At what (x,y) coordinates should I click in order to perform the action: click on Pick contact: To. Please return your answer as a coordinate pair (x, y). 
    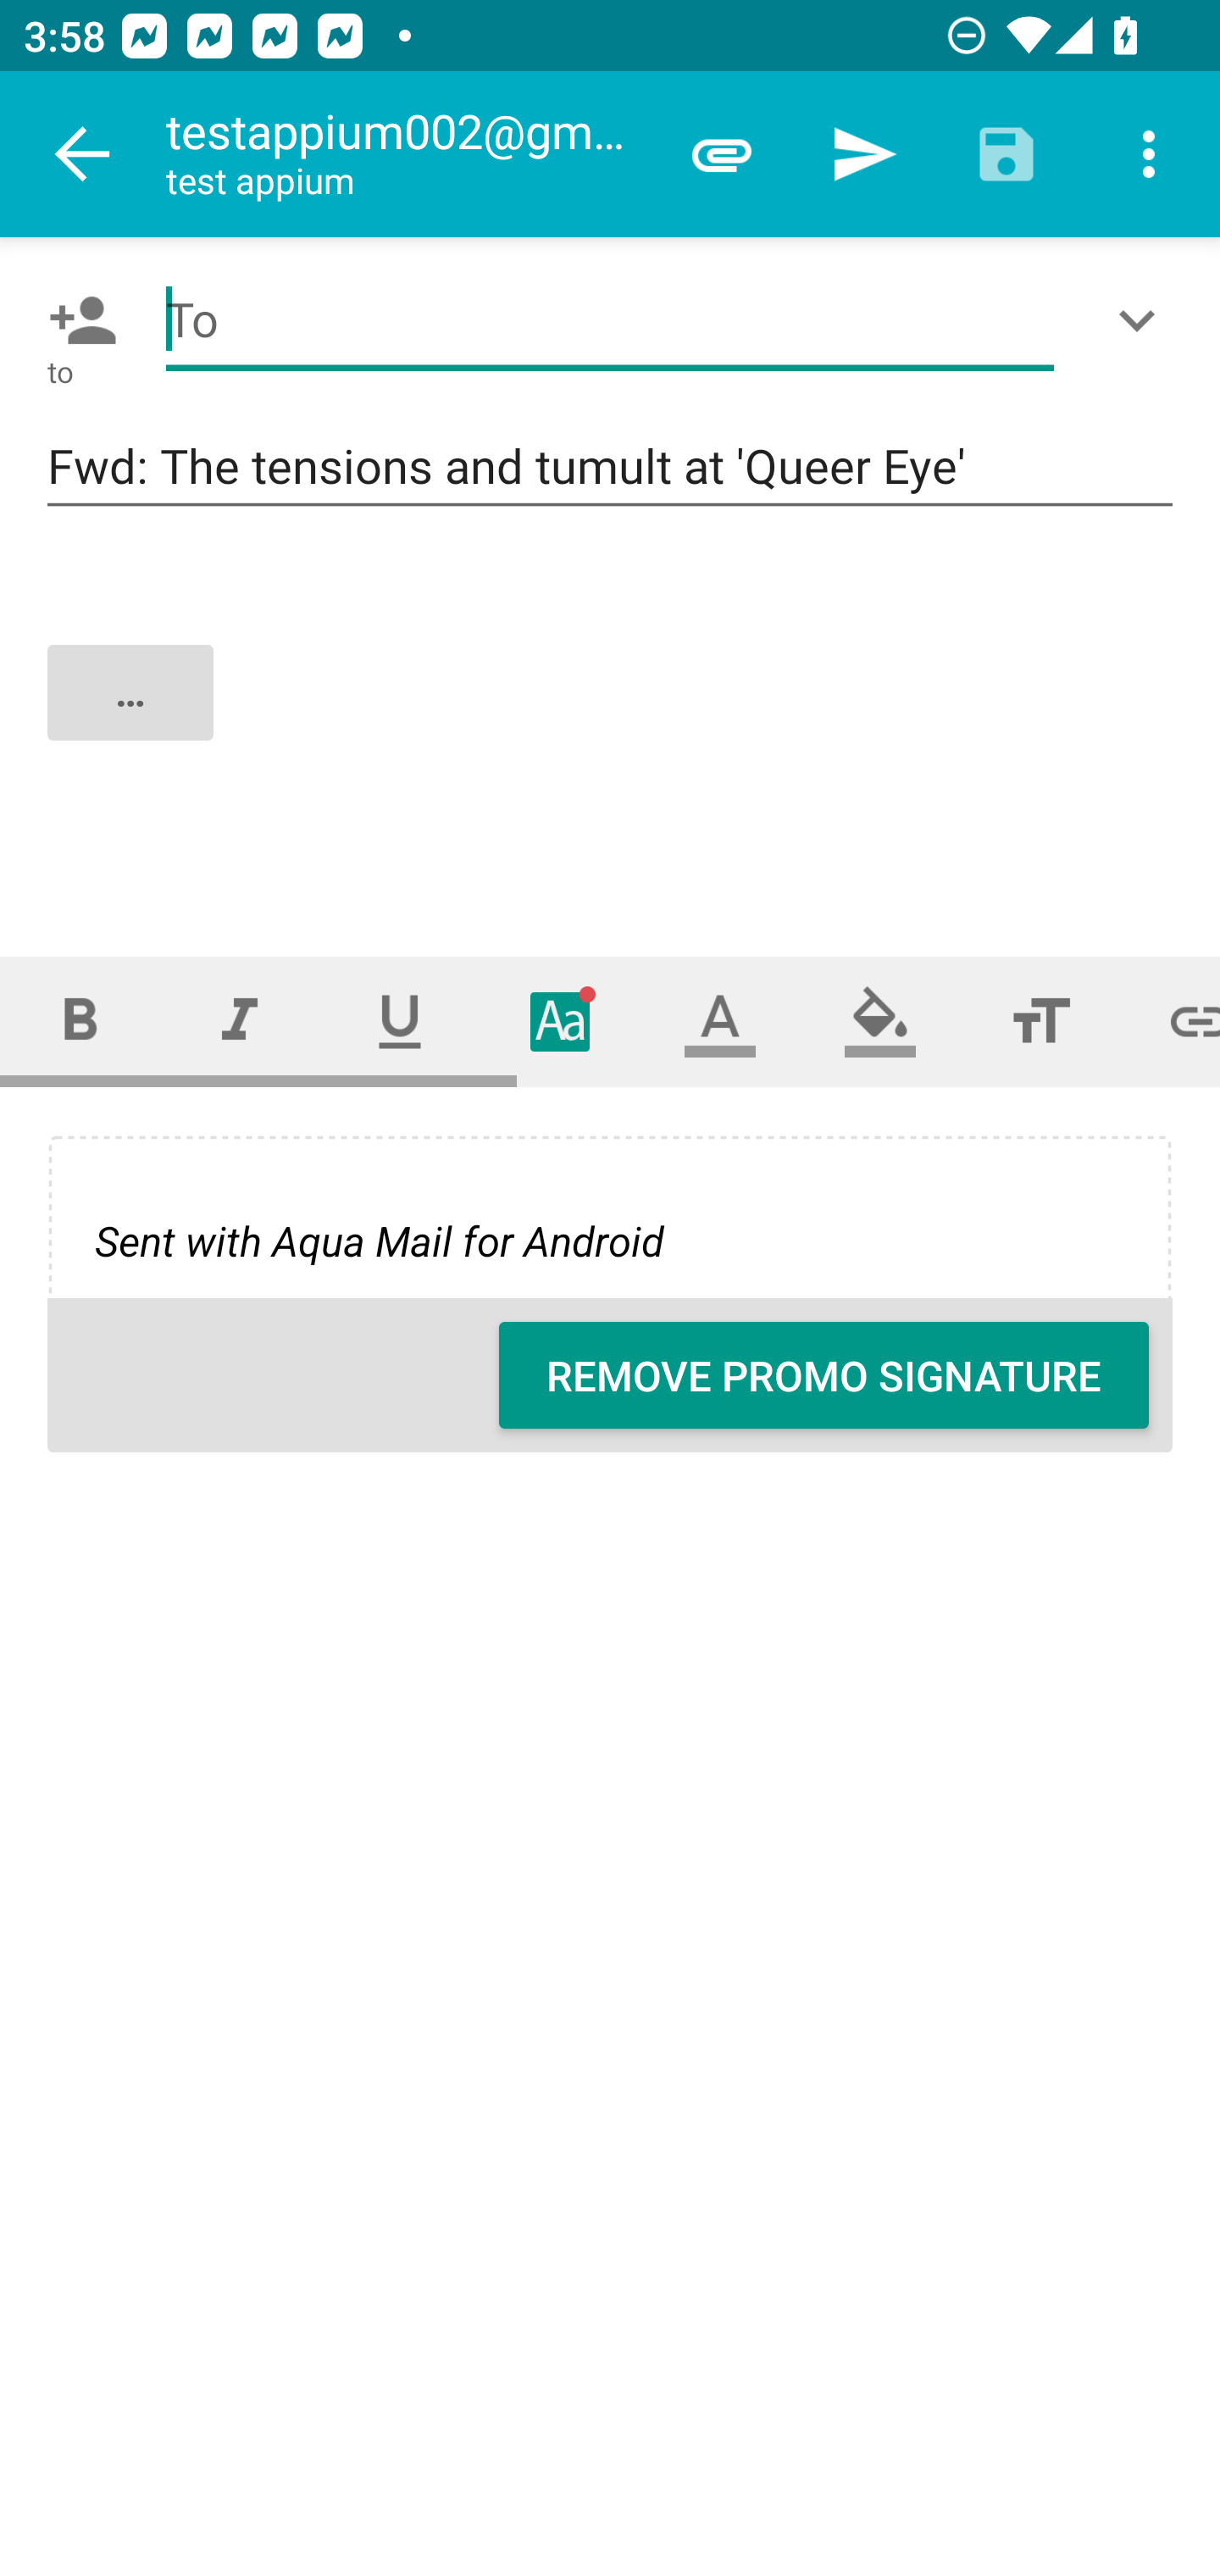
    Looking at the image, I should click on (76, 320).